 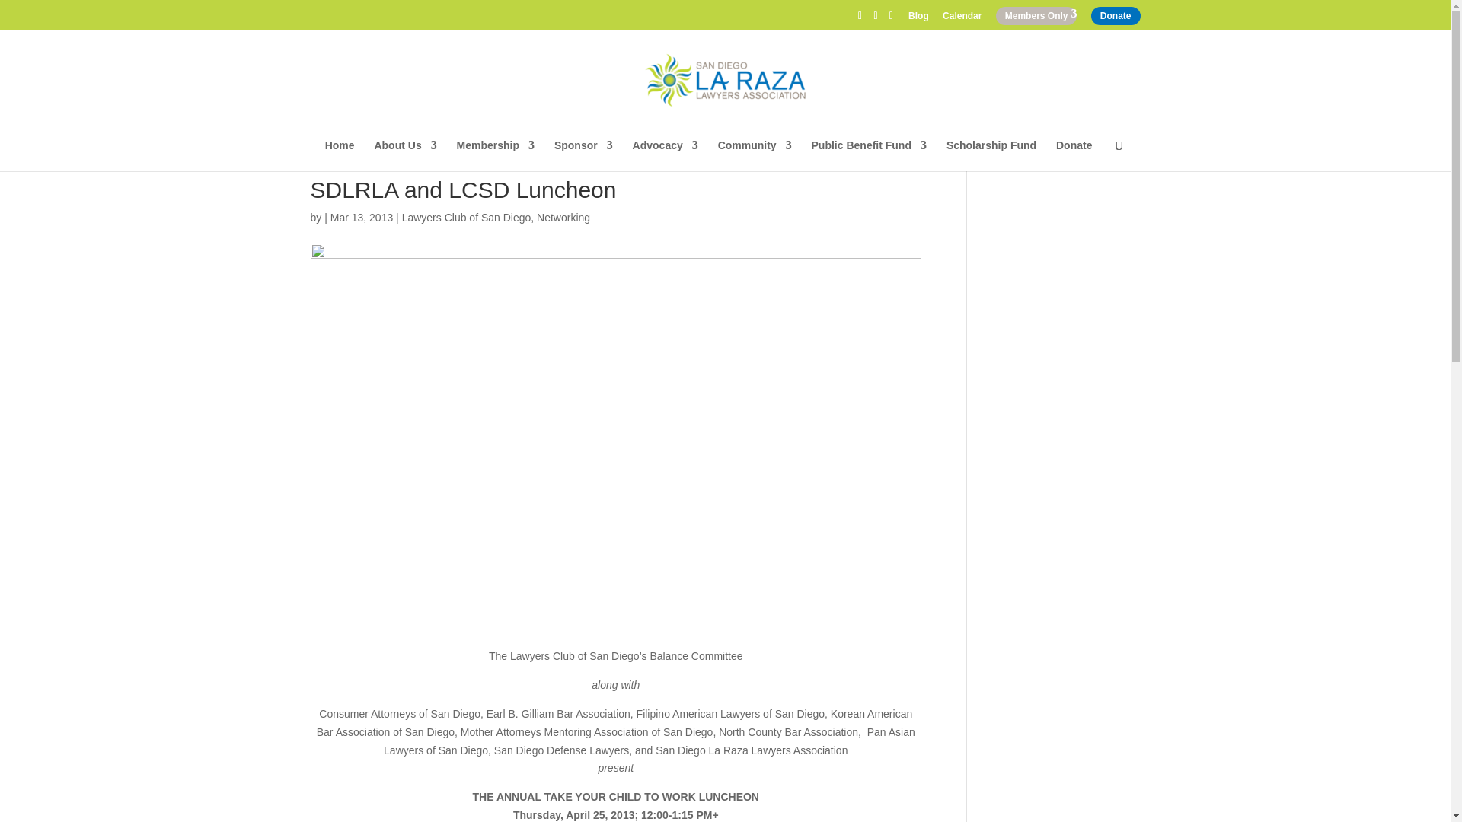 What do you see at coordinates (918, 19) in the screenshot?
I see `Blog` at bounding box center [918, 19].